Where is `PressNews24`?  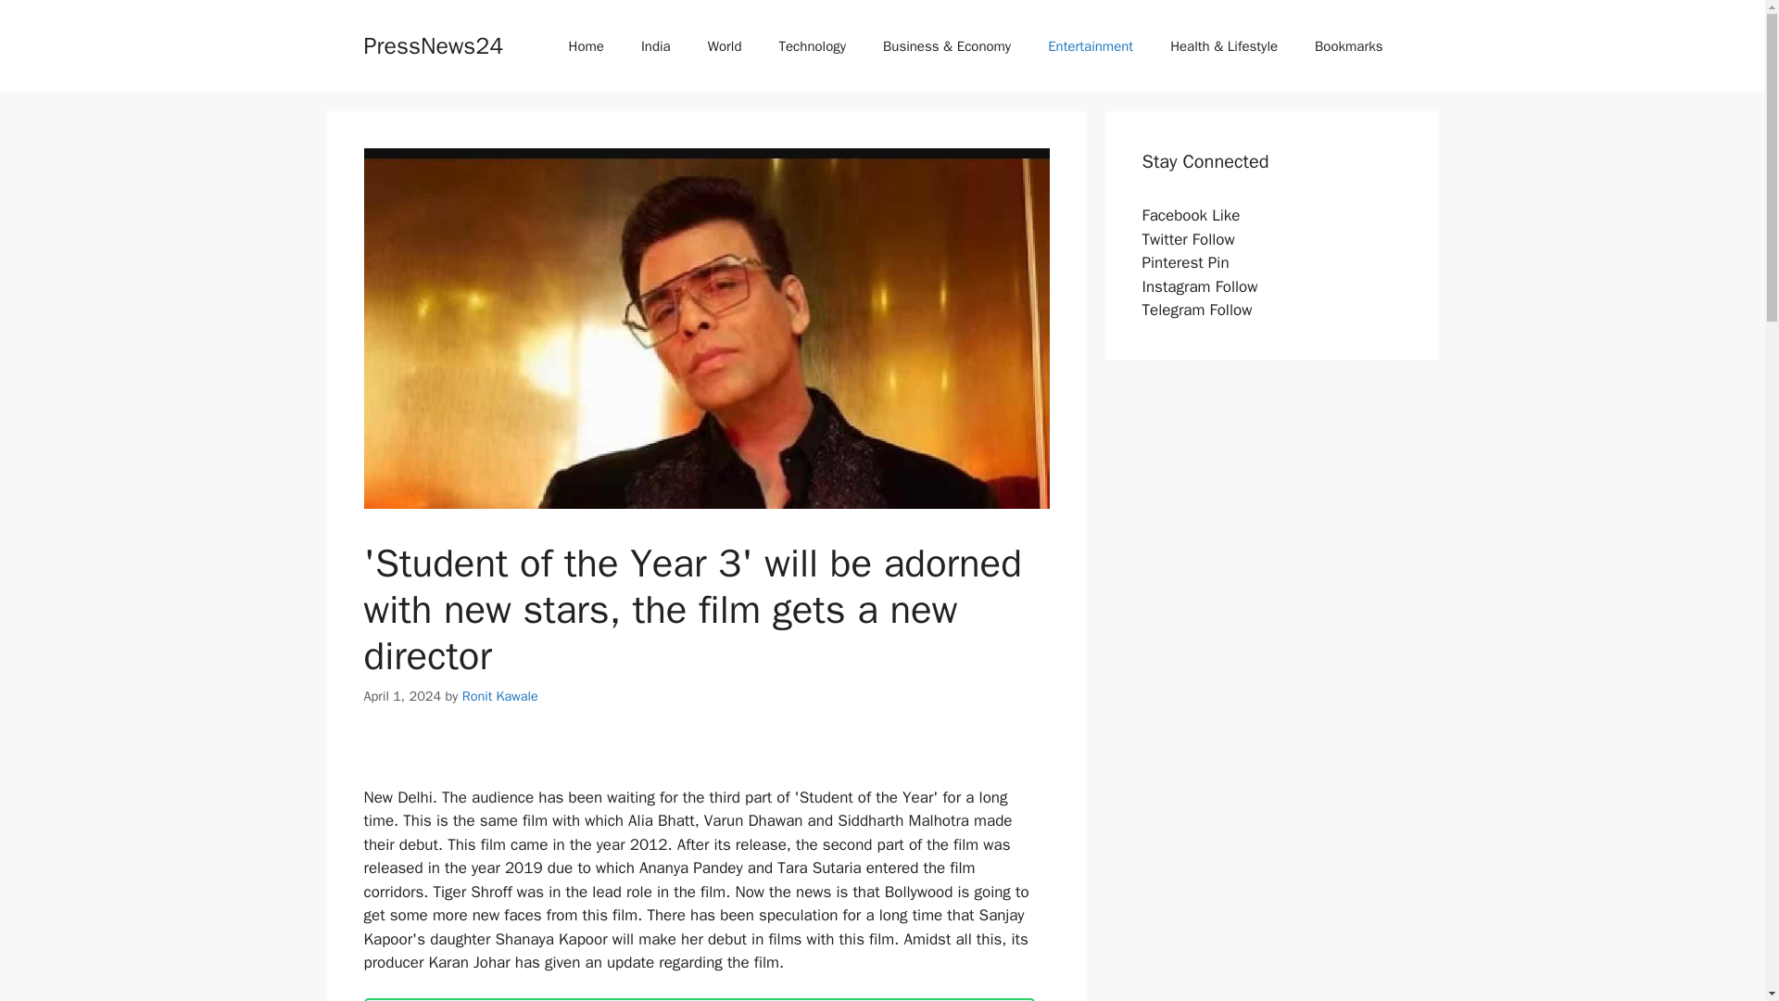
PressNews24 is located at coordinates (433, 44).